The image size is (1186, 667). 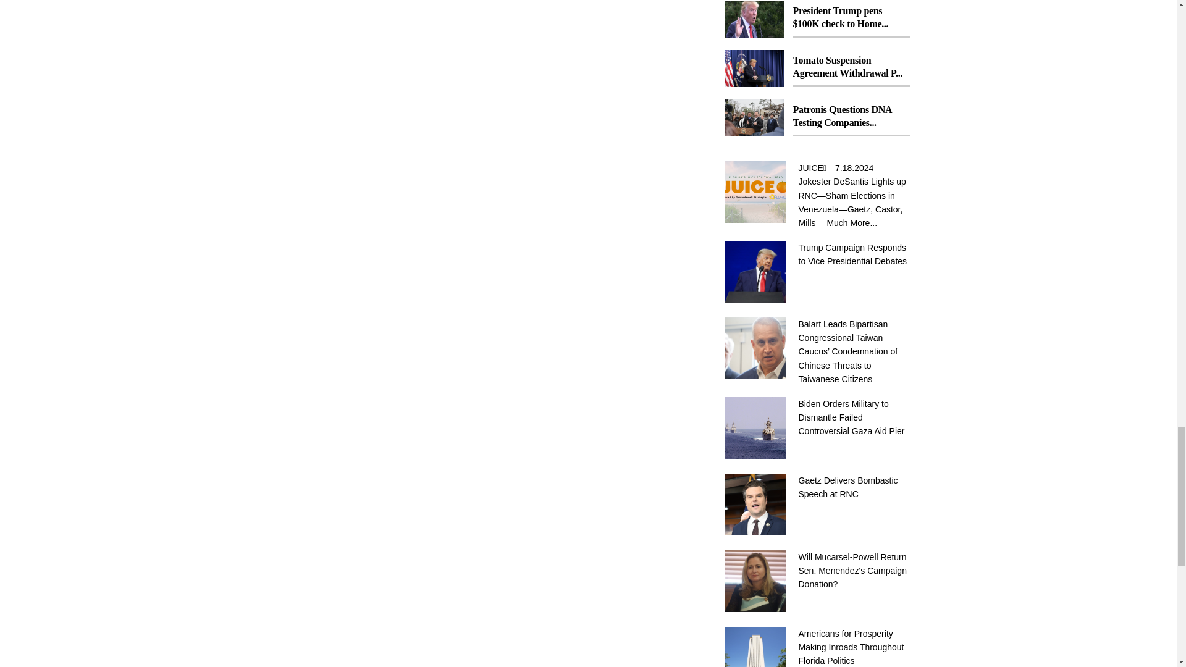 What do you see at coordinates (854, 254) in the screenshot?
I see `Trump Campaign Responds to Vice Presidential Debates` at bounding box center [854, 254].